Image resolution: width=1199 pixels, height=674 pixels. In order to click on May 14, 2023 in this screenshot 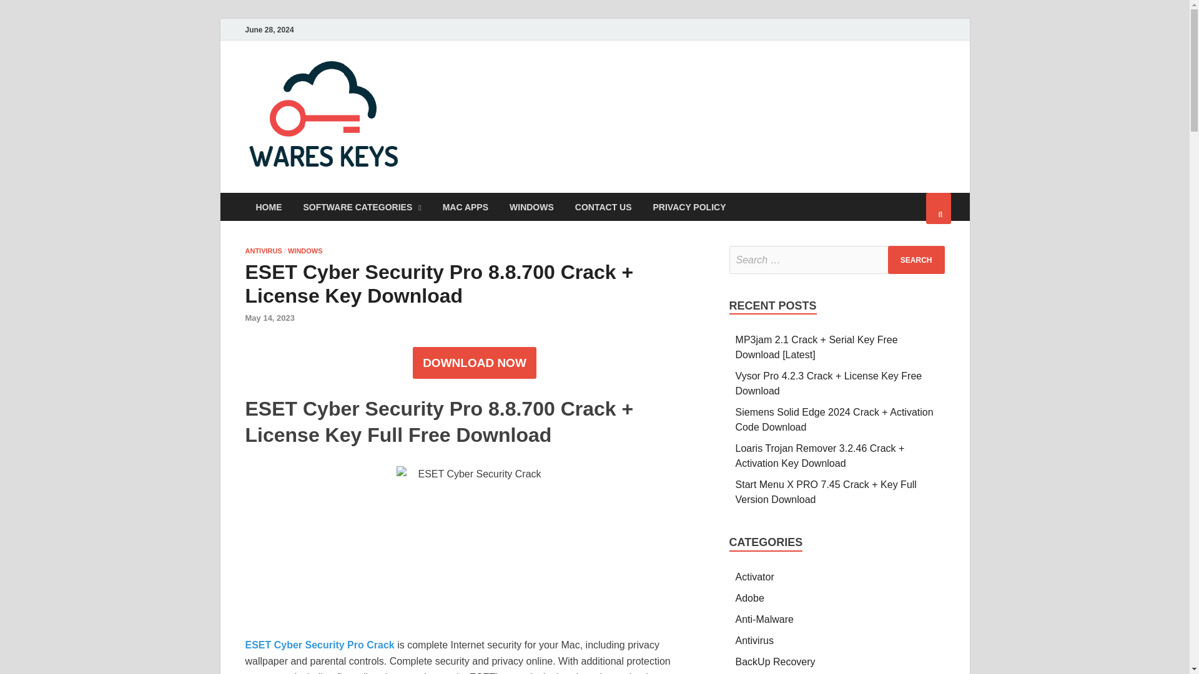, I will do `click(270, 318)`.